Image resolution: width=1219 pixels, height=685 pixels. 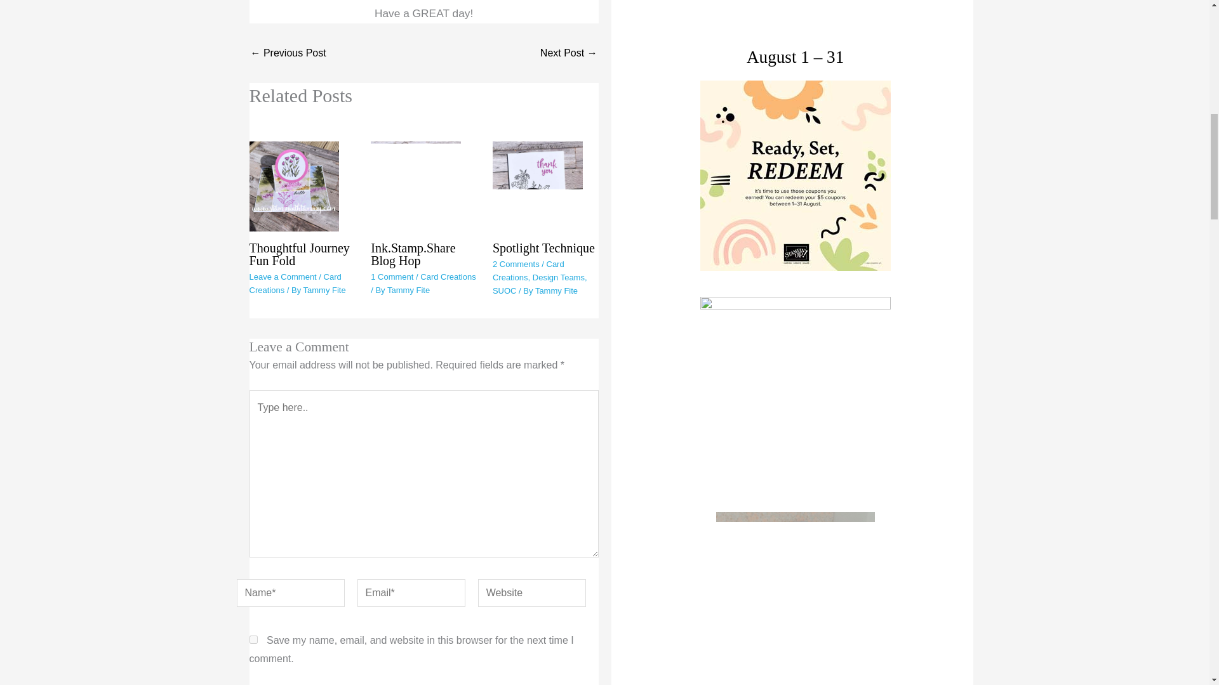 What do you see at coordinates (391, 277) in the screenshot?
I see `1 Comment` at bounding box center [391, 277].